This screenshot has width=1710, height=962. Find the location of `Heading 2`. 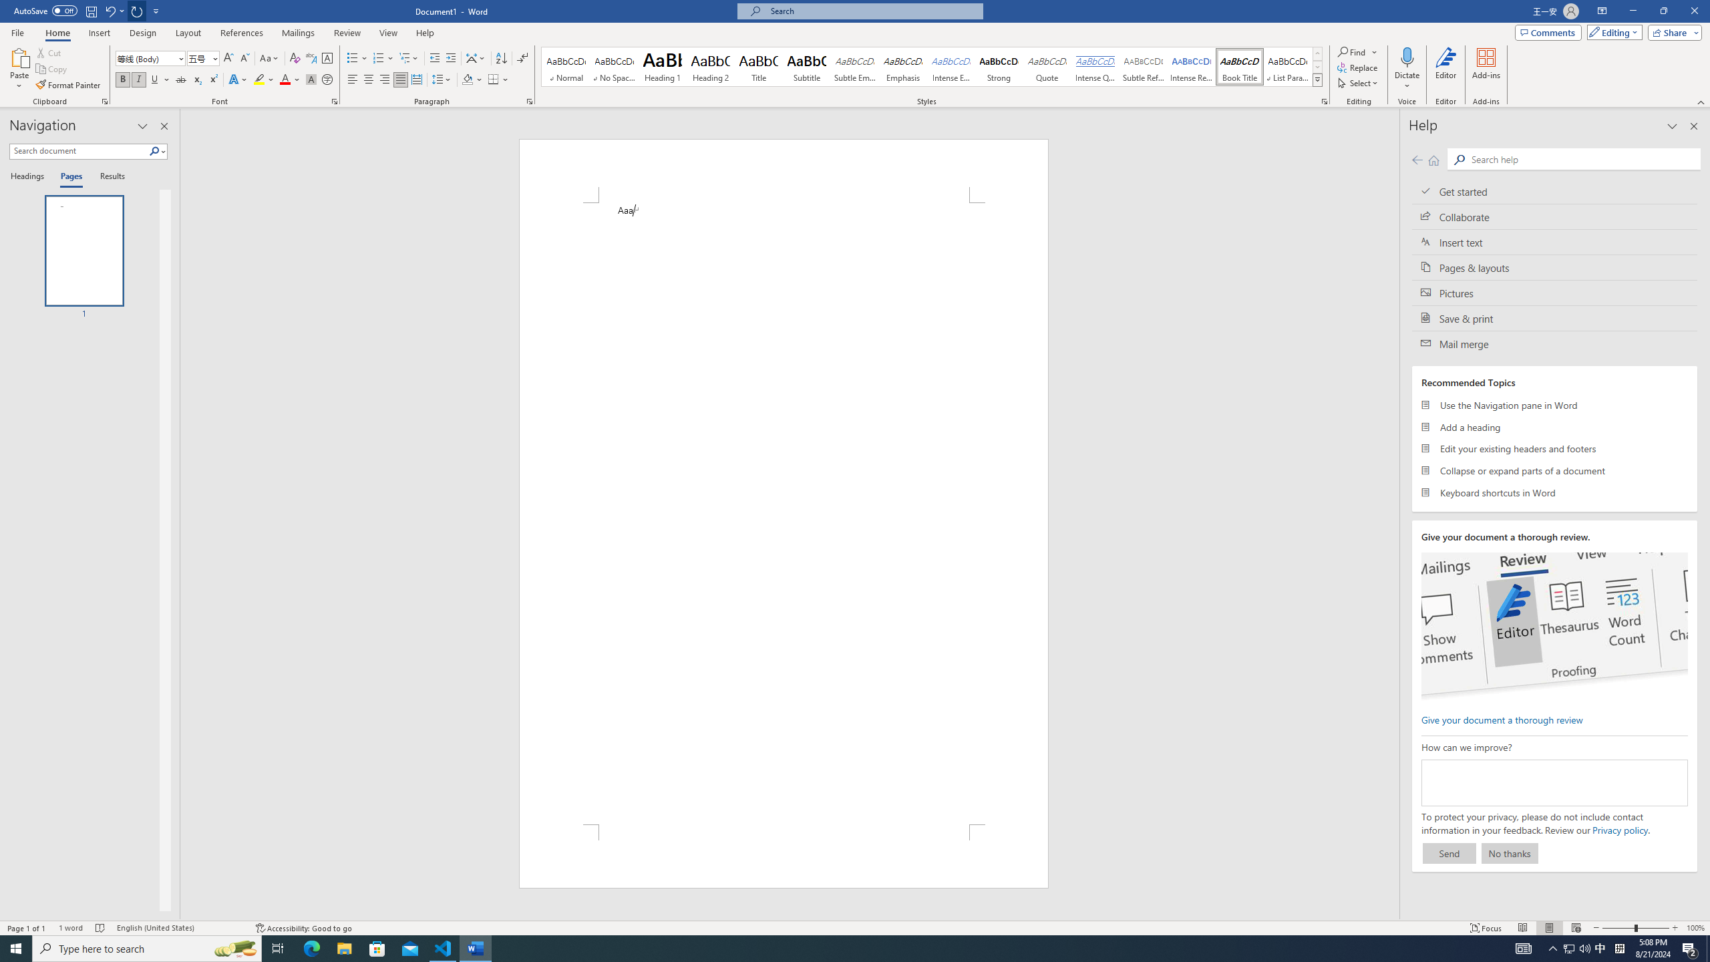

Heading 2 is located at coordinates (711, 67).